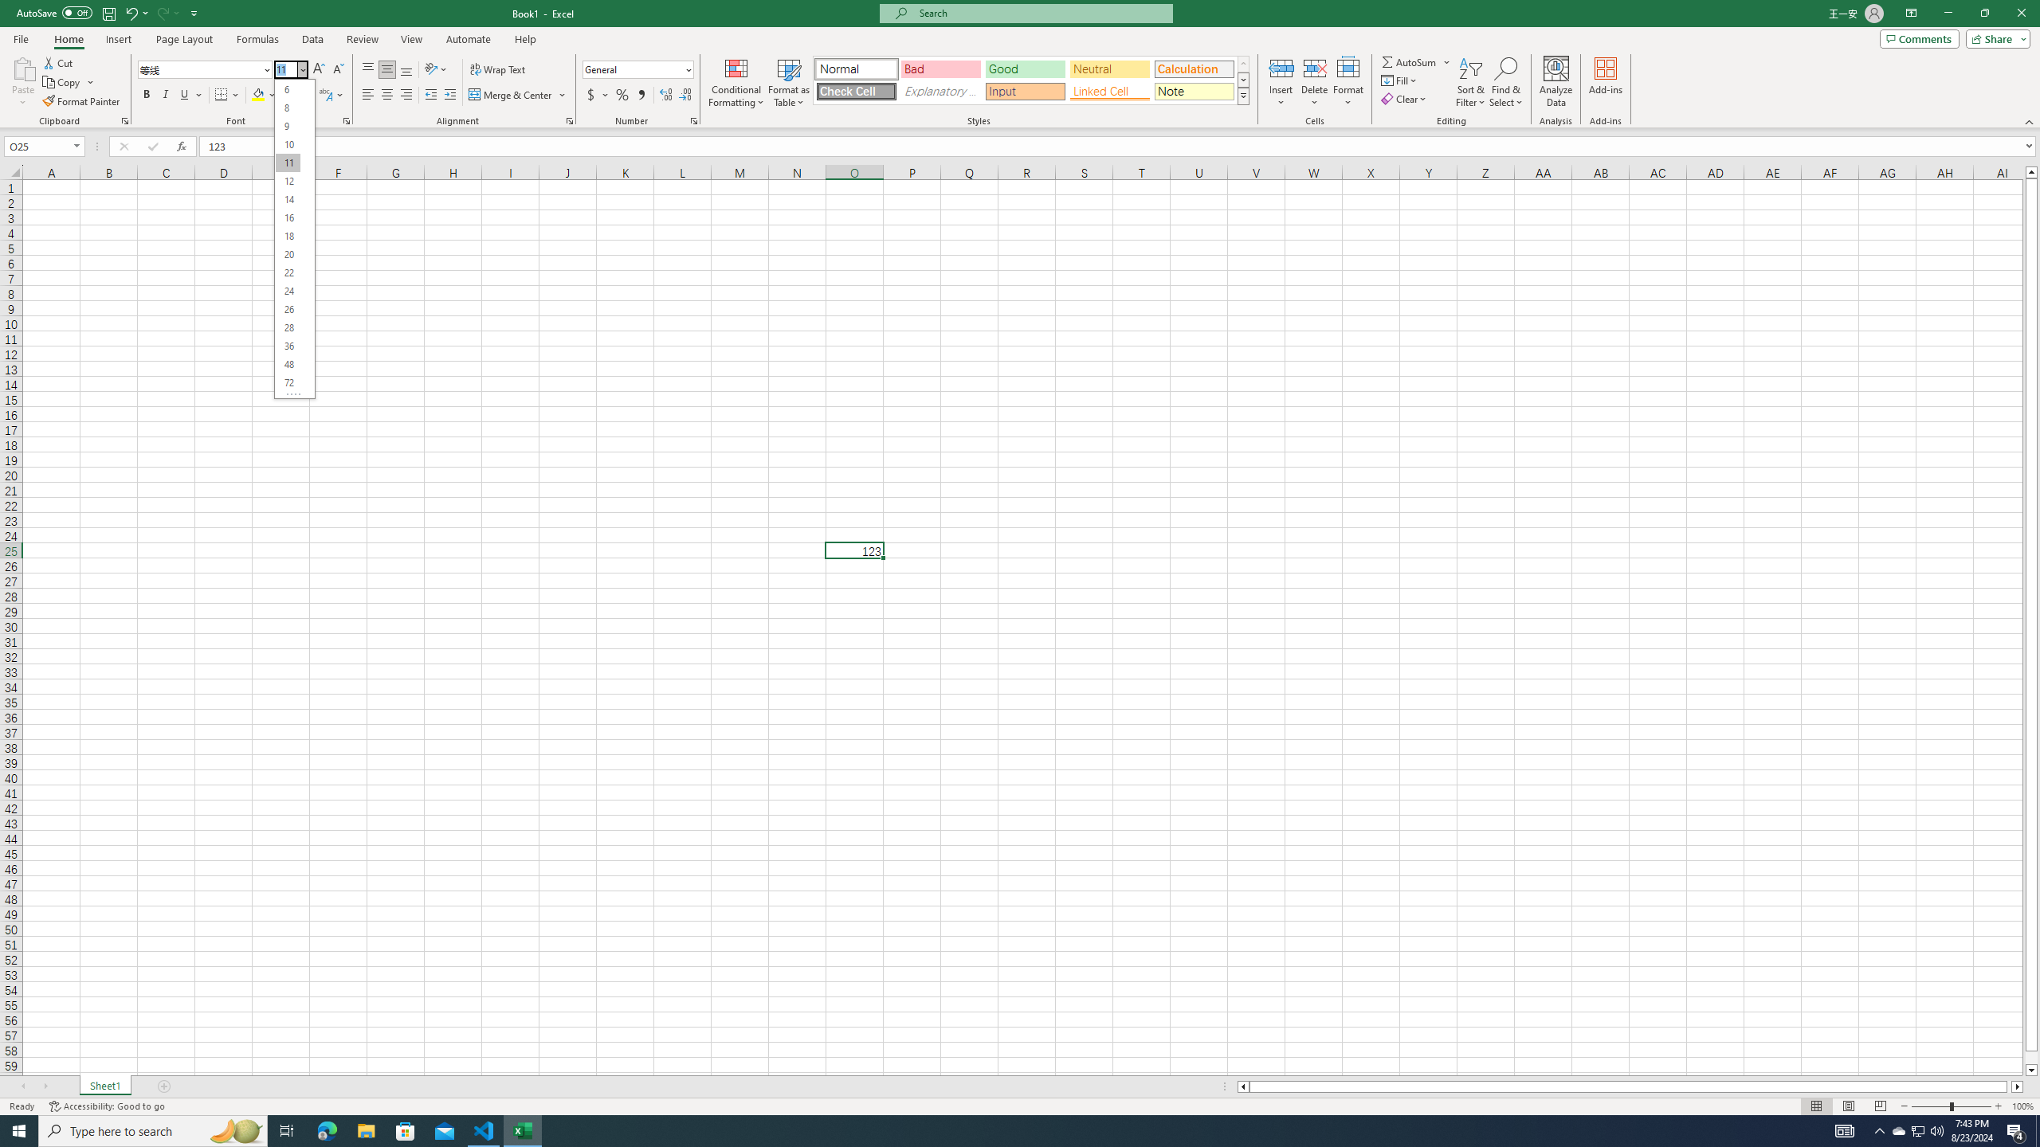  I want to click on AutomationID: CellStylesGallery, so click(1031, 80).